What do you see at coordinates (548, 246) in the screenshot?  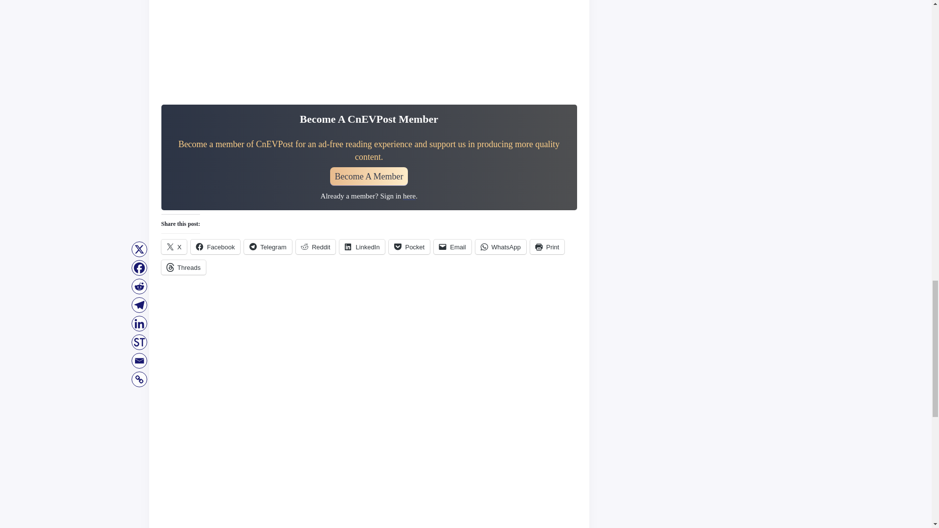 I see `Click to print` at bounding box center [548, 246].